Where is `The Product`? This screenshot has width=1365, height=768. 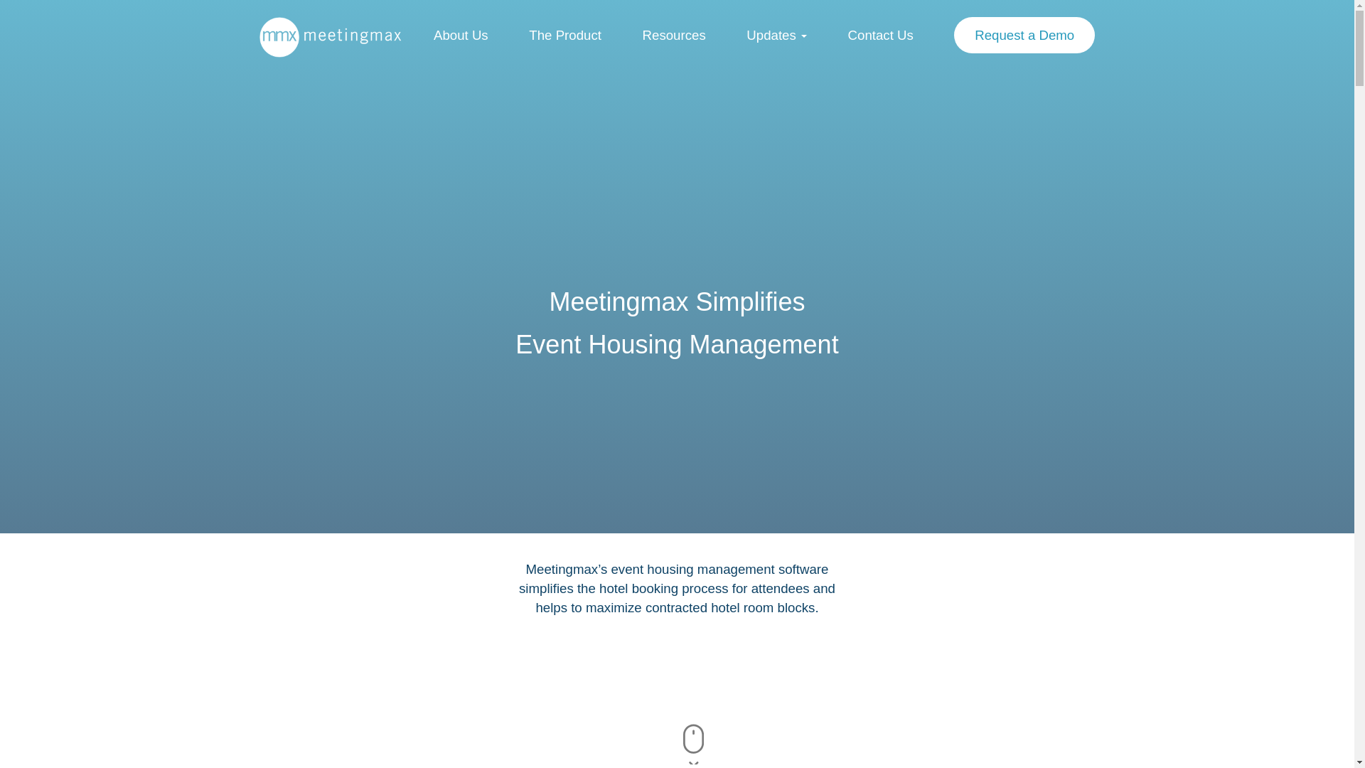
The Product is located at coordinates (565, 36).